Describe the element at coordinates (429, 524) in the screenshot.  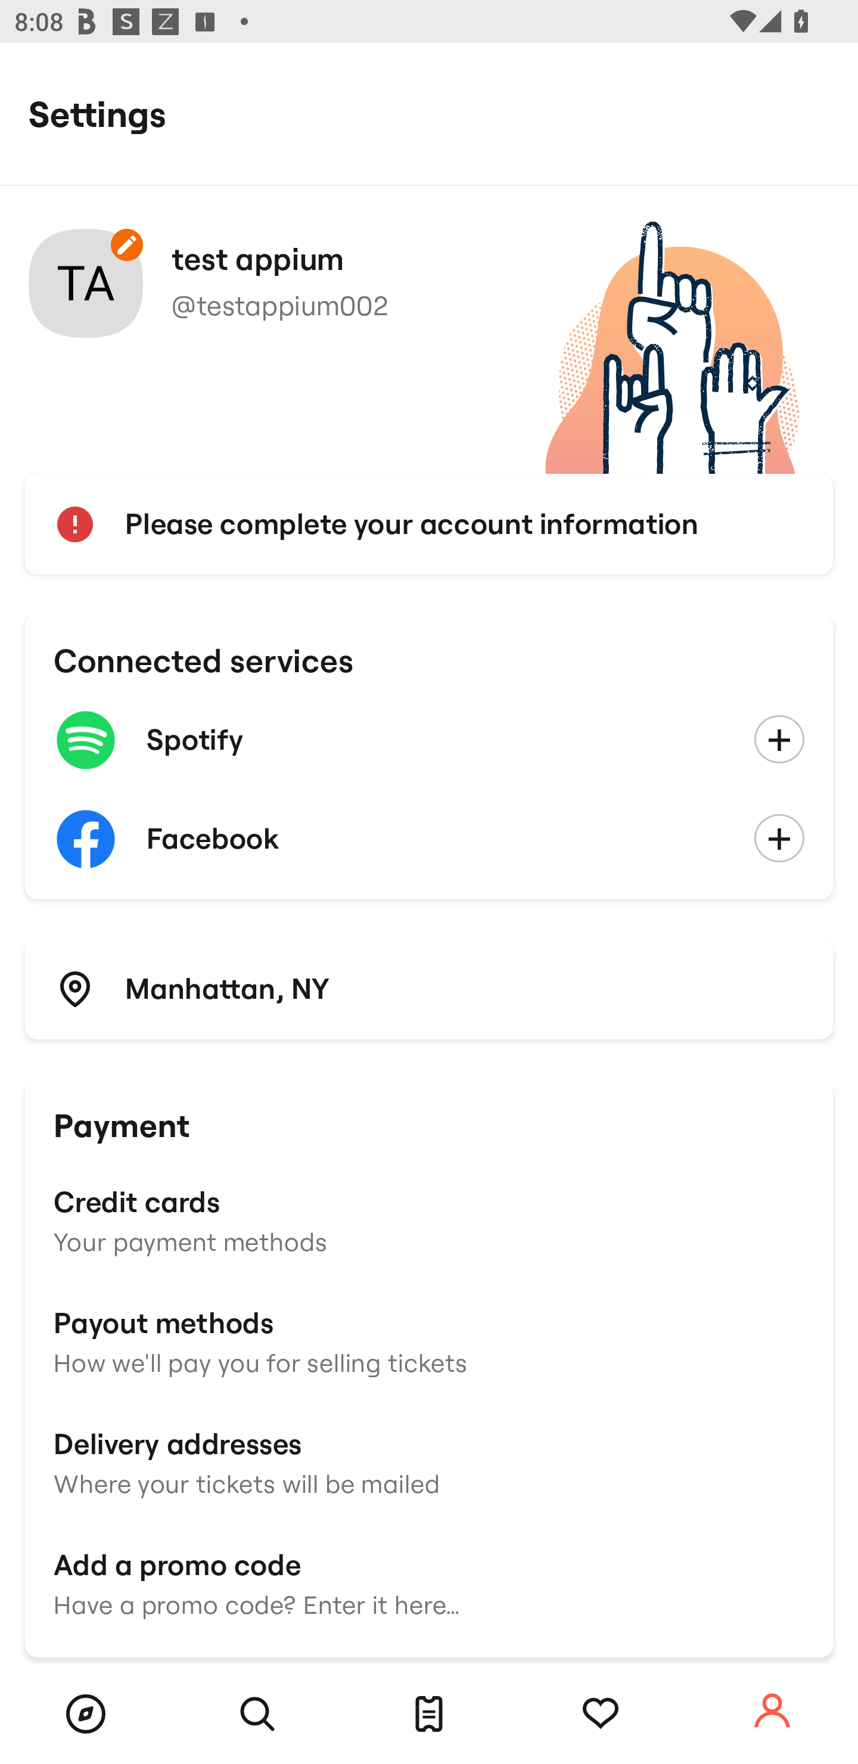
I see `Please complete your account information` at that location.